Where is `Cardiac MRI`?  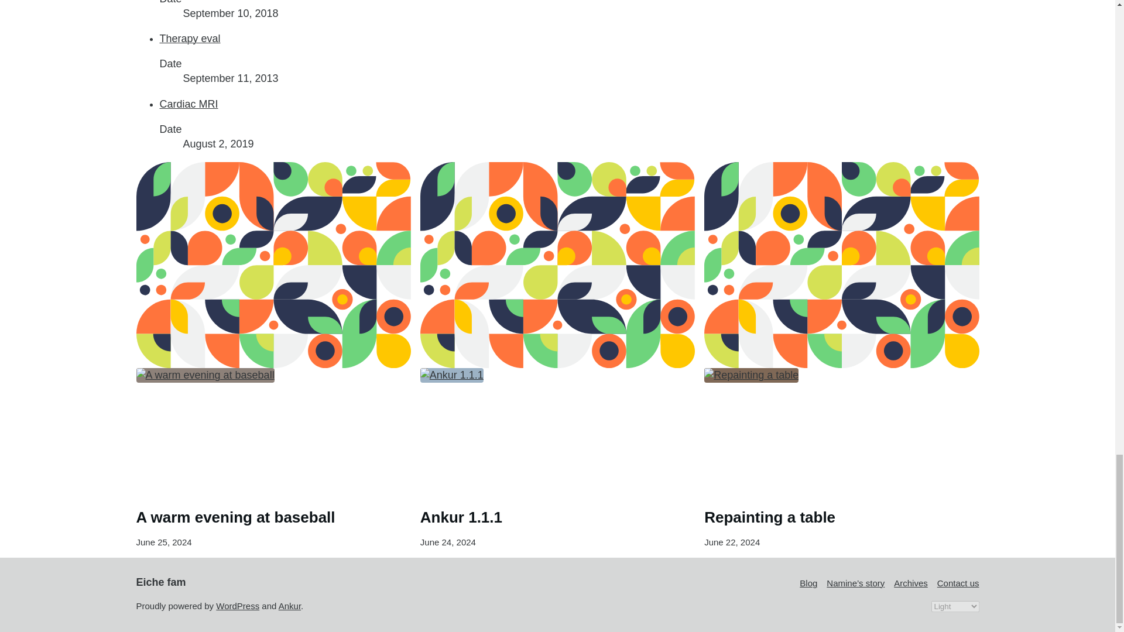 Cardiac MRI is located at coordinates (189, 104).